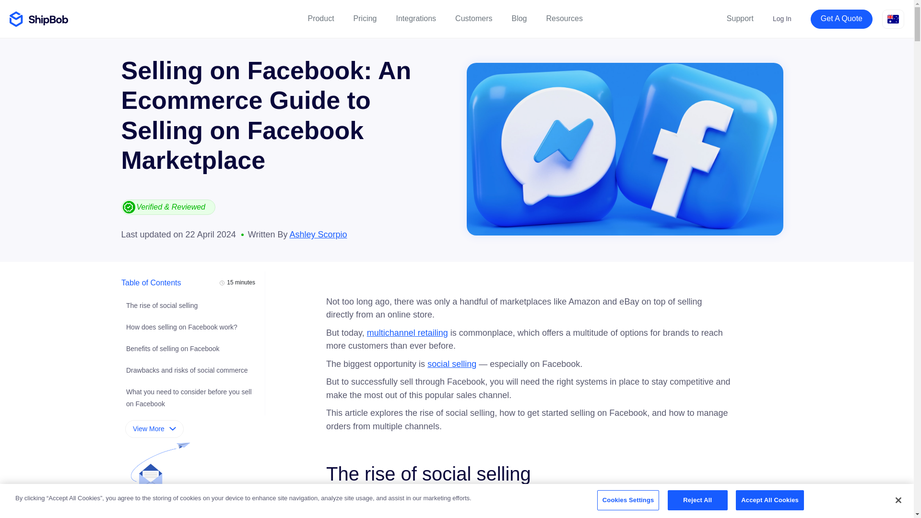 Image resolution: width=921 pixels, height=518 pixels. I want to click on Skip to content, so click(29, 9).